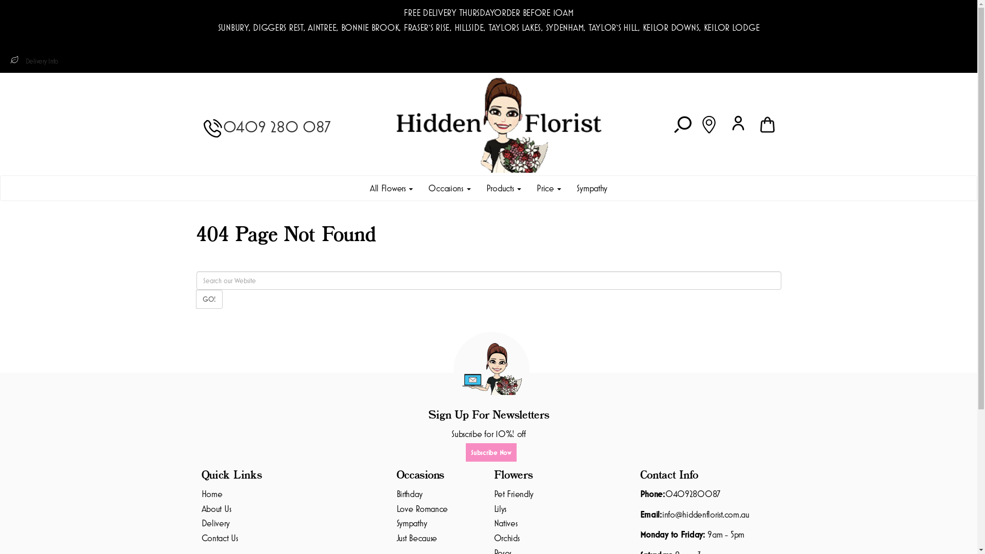  Describe the element at coordinates (592, 188) in the screenshot. I see `Sympathy` at that location.